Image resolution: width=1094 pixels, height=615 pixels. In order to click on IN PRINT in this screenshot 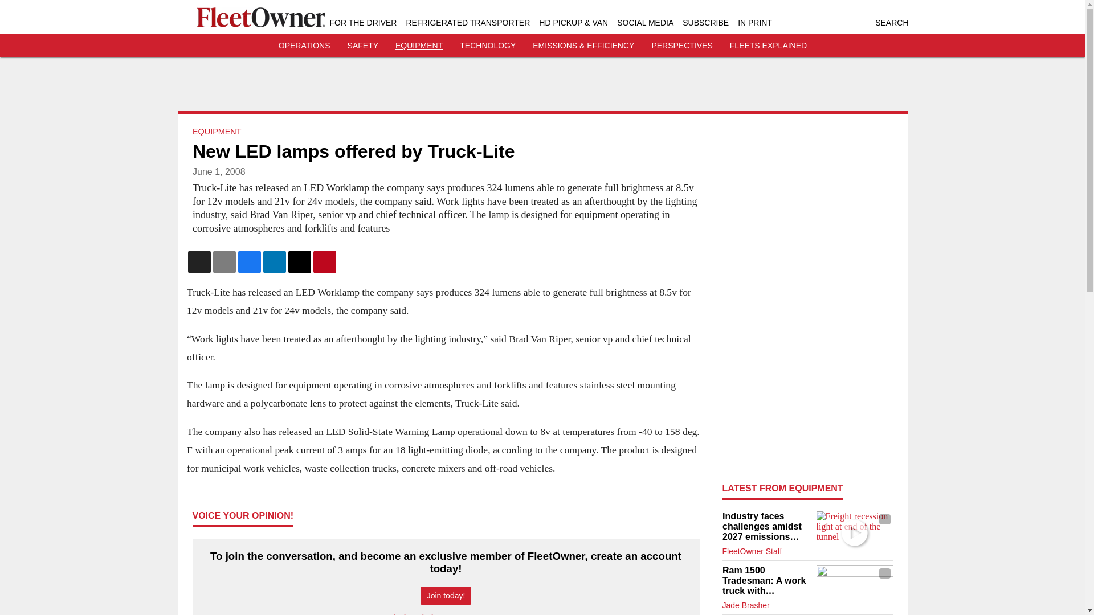, I will do `click(754, 23)`.